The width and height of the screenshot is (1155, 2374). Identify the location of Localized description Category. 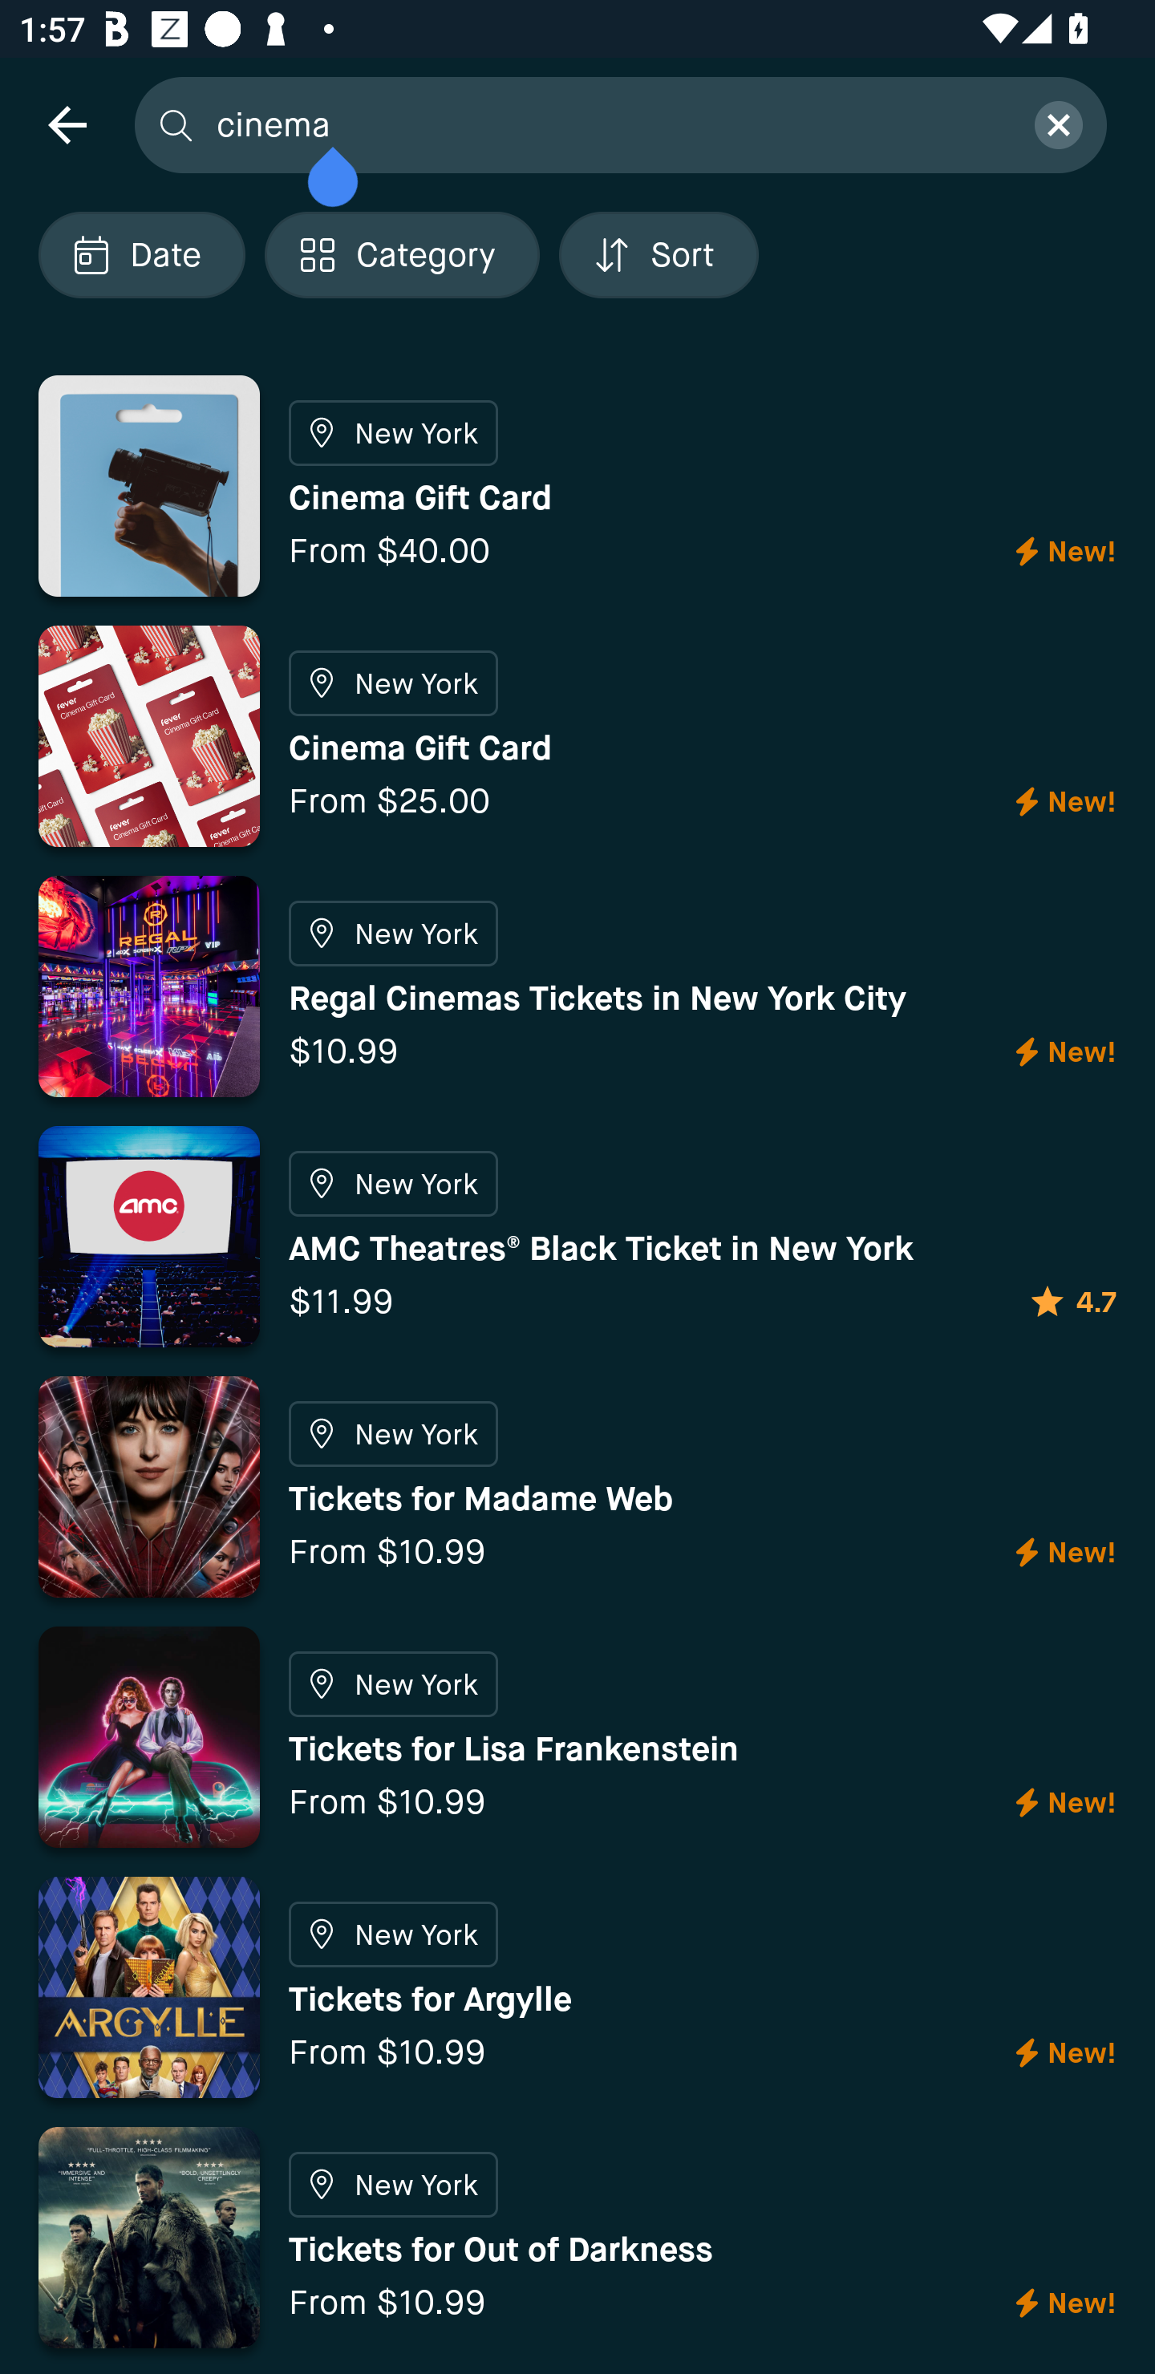
(401, 255).